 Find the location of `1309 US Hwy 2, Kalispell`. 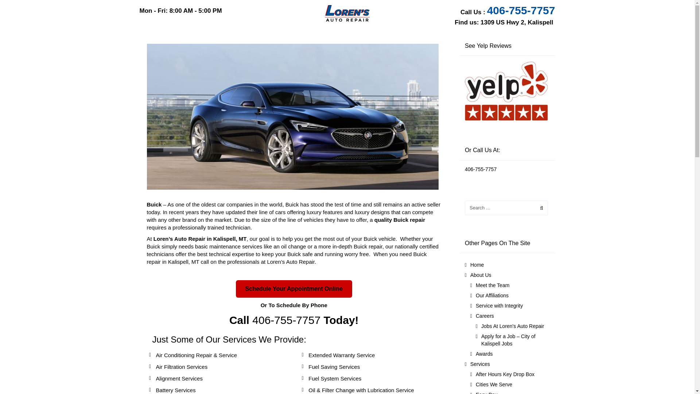

1309 US Hwy 2, Kalispell is located at coordinates (516, 22).